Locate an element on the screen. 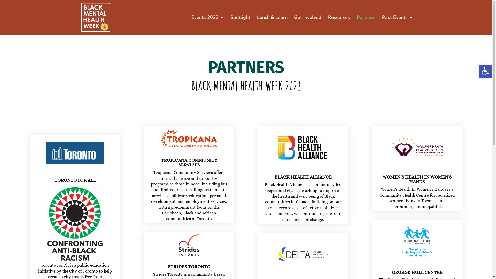 The width and height of the screenshot is (496, 279). Past Events is located at coordinates (397, 25).